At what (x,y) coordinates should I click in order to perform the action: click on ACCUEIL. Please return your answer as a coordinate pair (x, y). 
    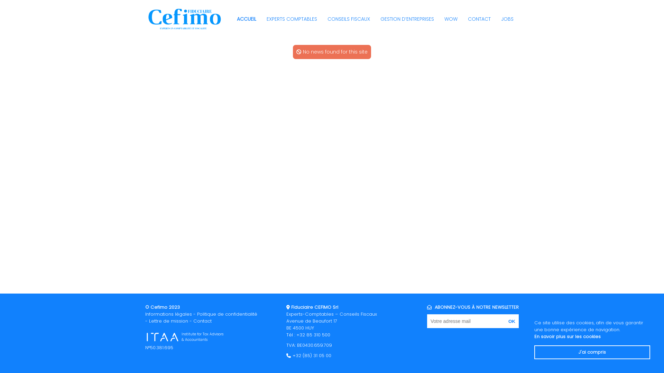
    Looking at the image, I should click on (247, 19).